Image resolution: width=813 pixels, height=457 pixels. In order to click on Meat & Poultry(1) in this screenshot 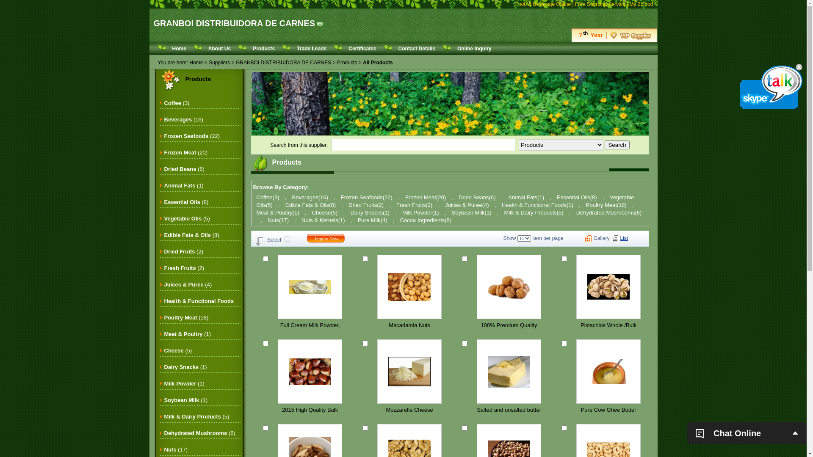, I will do `click(278, 212)`.